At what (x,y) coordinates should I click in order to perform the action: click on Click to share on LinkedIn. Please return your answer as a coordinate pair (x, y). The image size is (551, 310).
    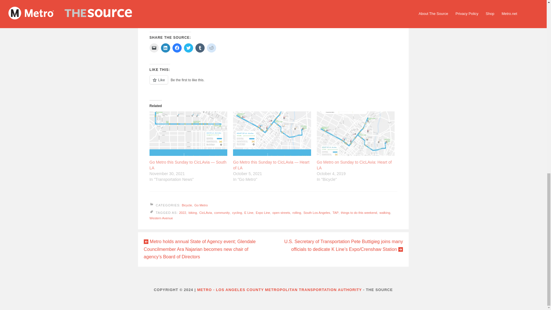
    Looking at the image, I should click on (165, 48).